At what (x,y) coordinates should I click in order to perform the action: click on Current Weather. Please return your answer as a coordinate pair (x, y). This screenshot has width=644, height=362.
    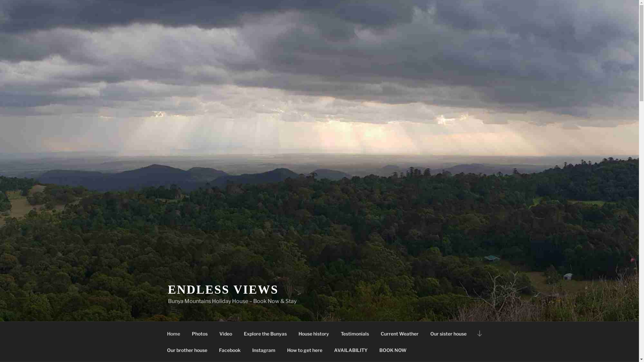
    Looking at the image, I should click on (400, 333).